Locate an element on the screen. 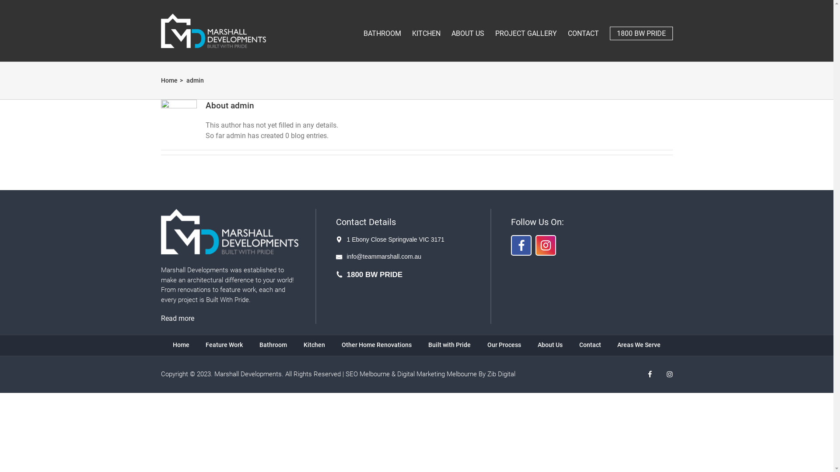 Image resolution: width=840 pixels, height=472 pixels. ABOUT US is located at coordinates (468, 29).